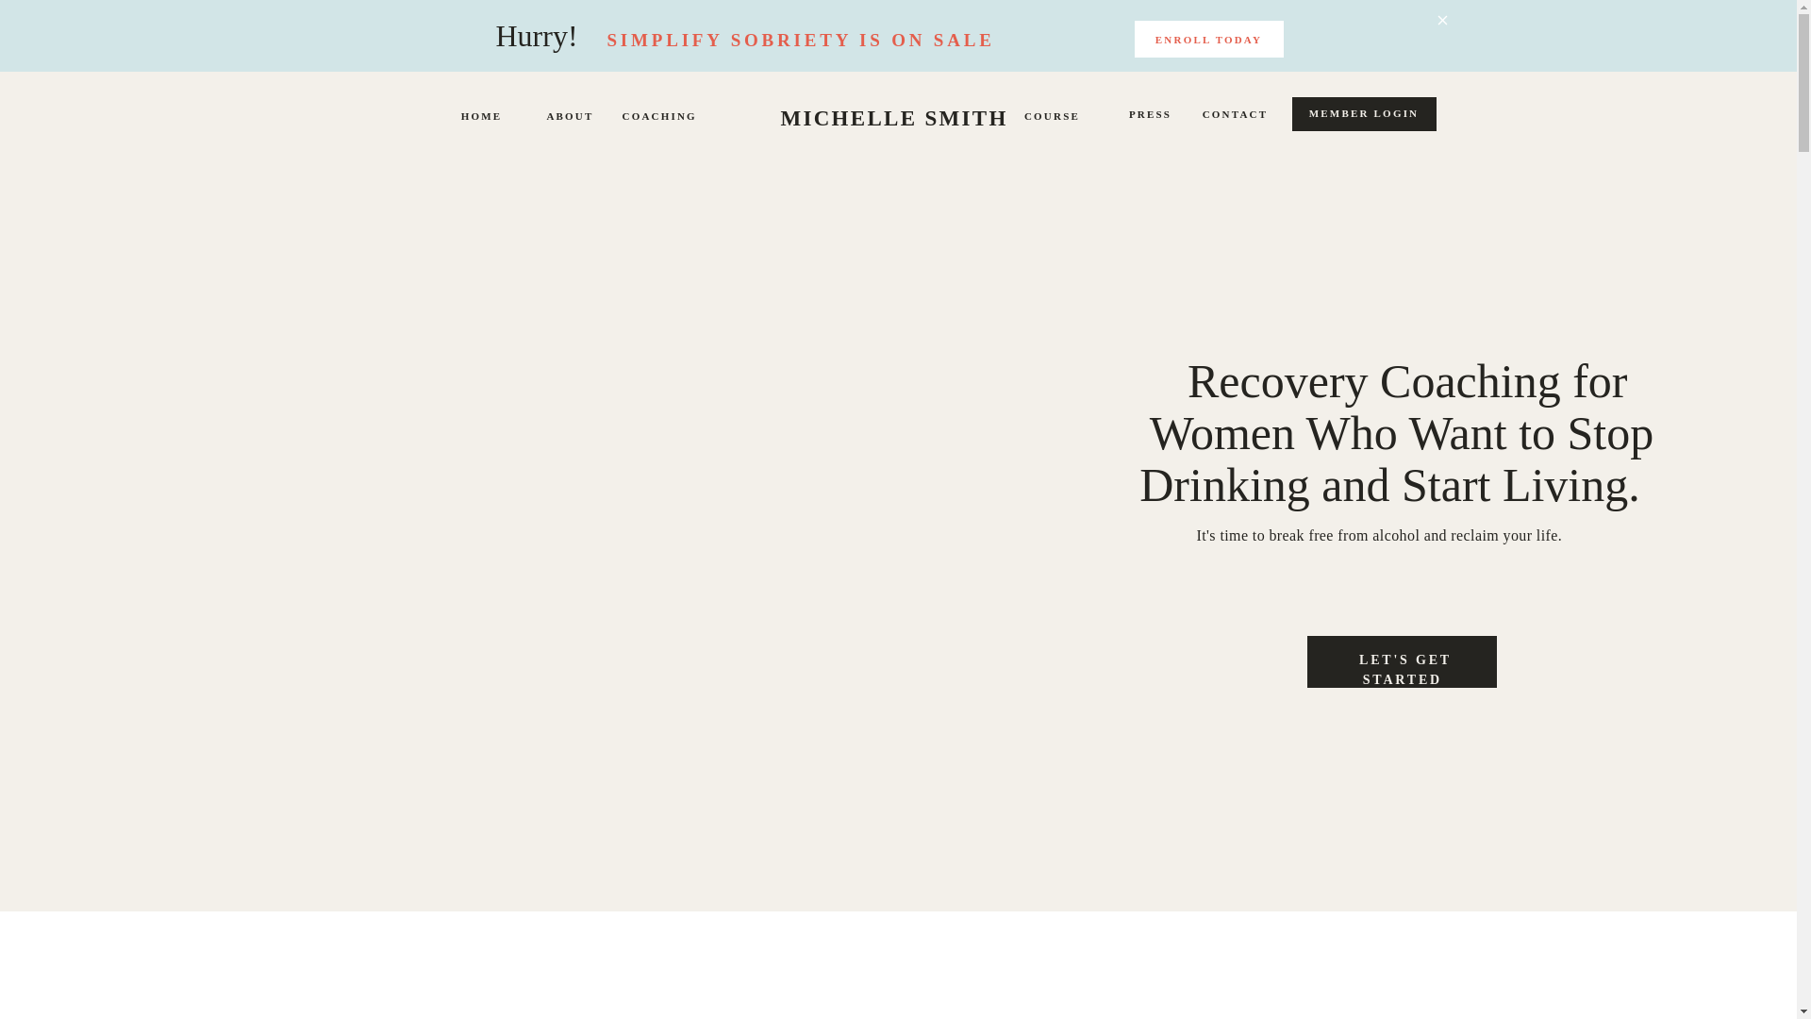 The height and width of the screenshot is (1019, 1811). What do you see at coordinates (570, 119) in the screenshot?
I see `ABOUT` at bounding box center [570, 119].